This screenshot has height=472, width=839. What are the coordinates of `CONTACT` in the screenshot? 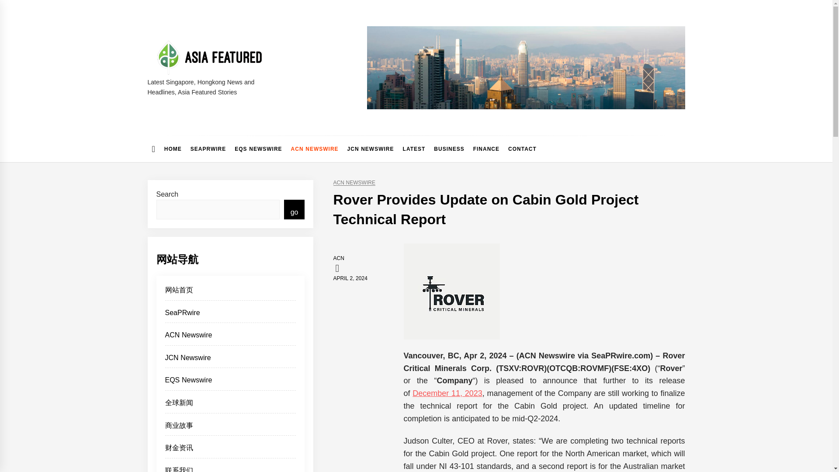 It's located at (523, 149).